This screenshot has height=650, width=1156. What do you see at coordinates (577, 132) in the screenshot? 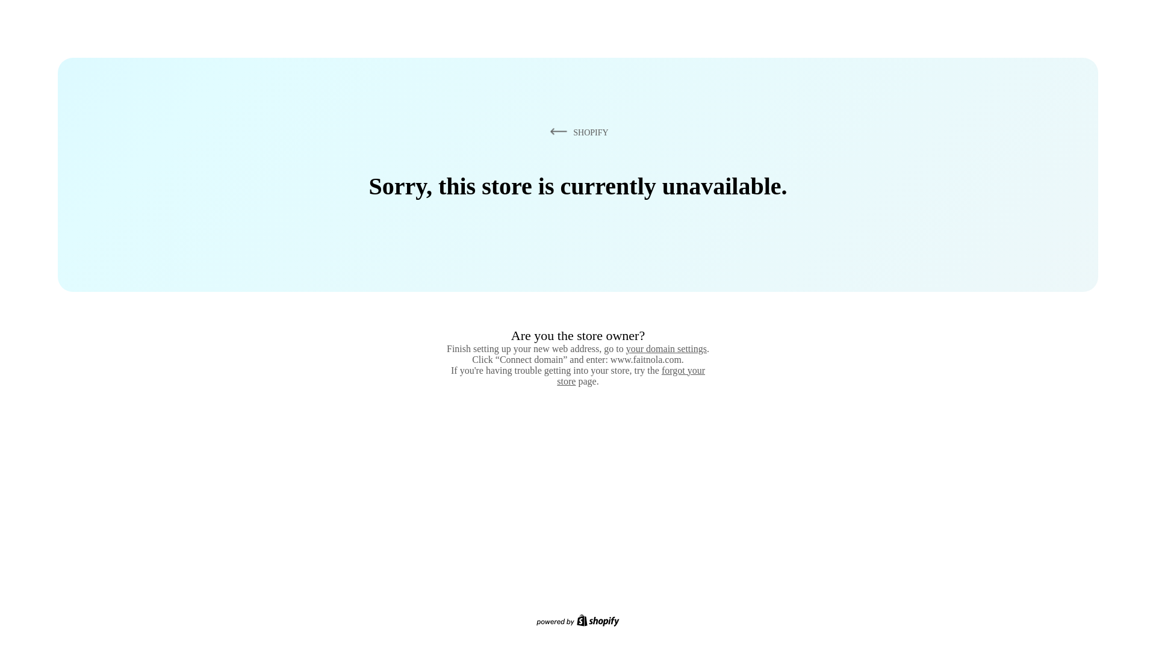
I see `SHOPIFY` at bounding box center [577, 132].